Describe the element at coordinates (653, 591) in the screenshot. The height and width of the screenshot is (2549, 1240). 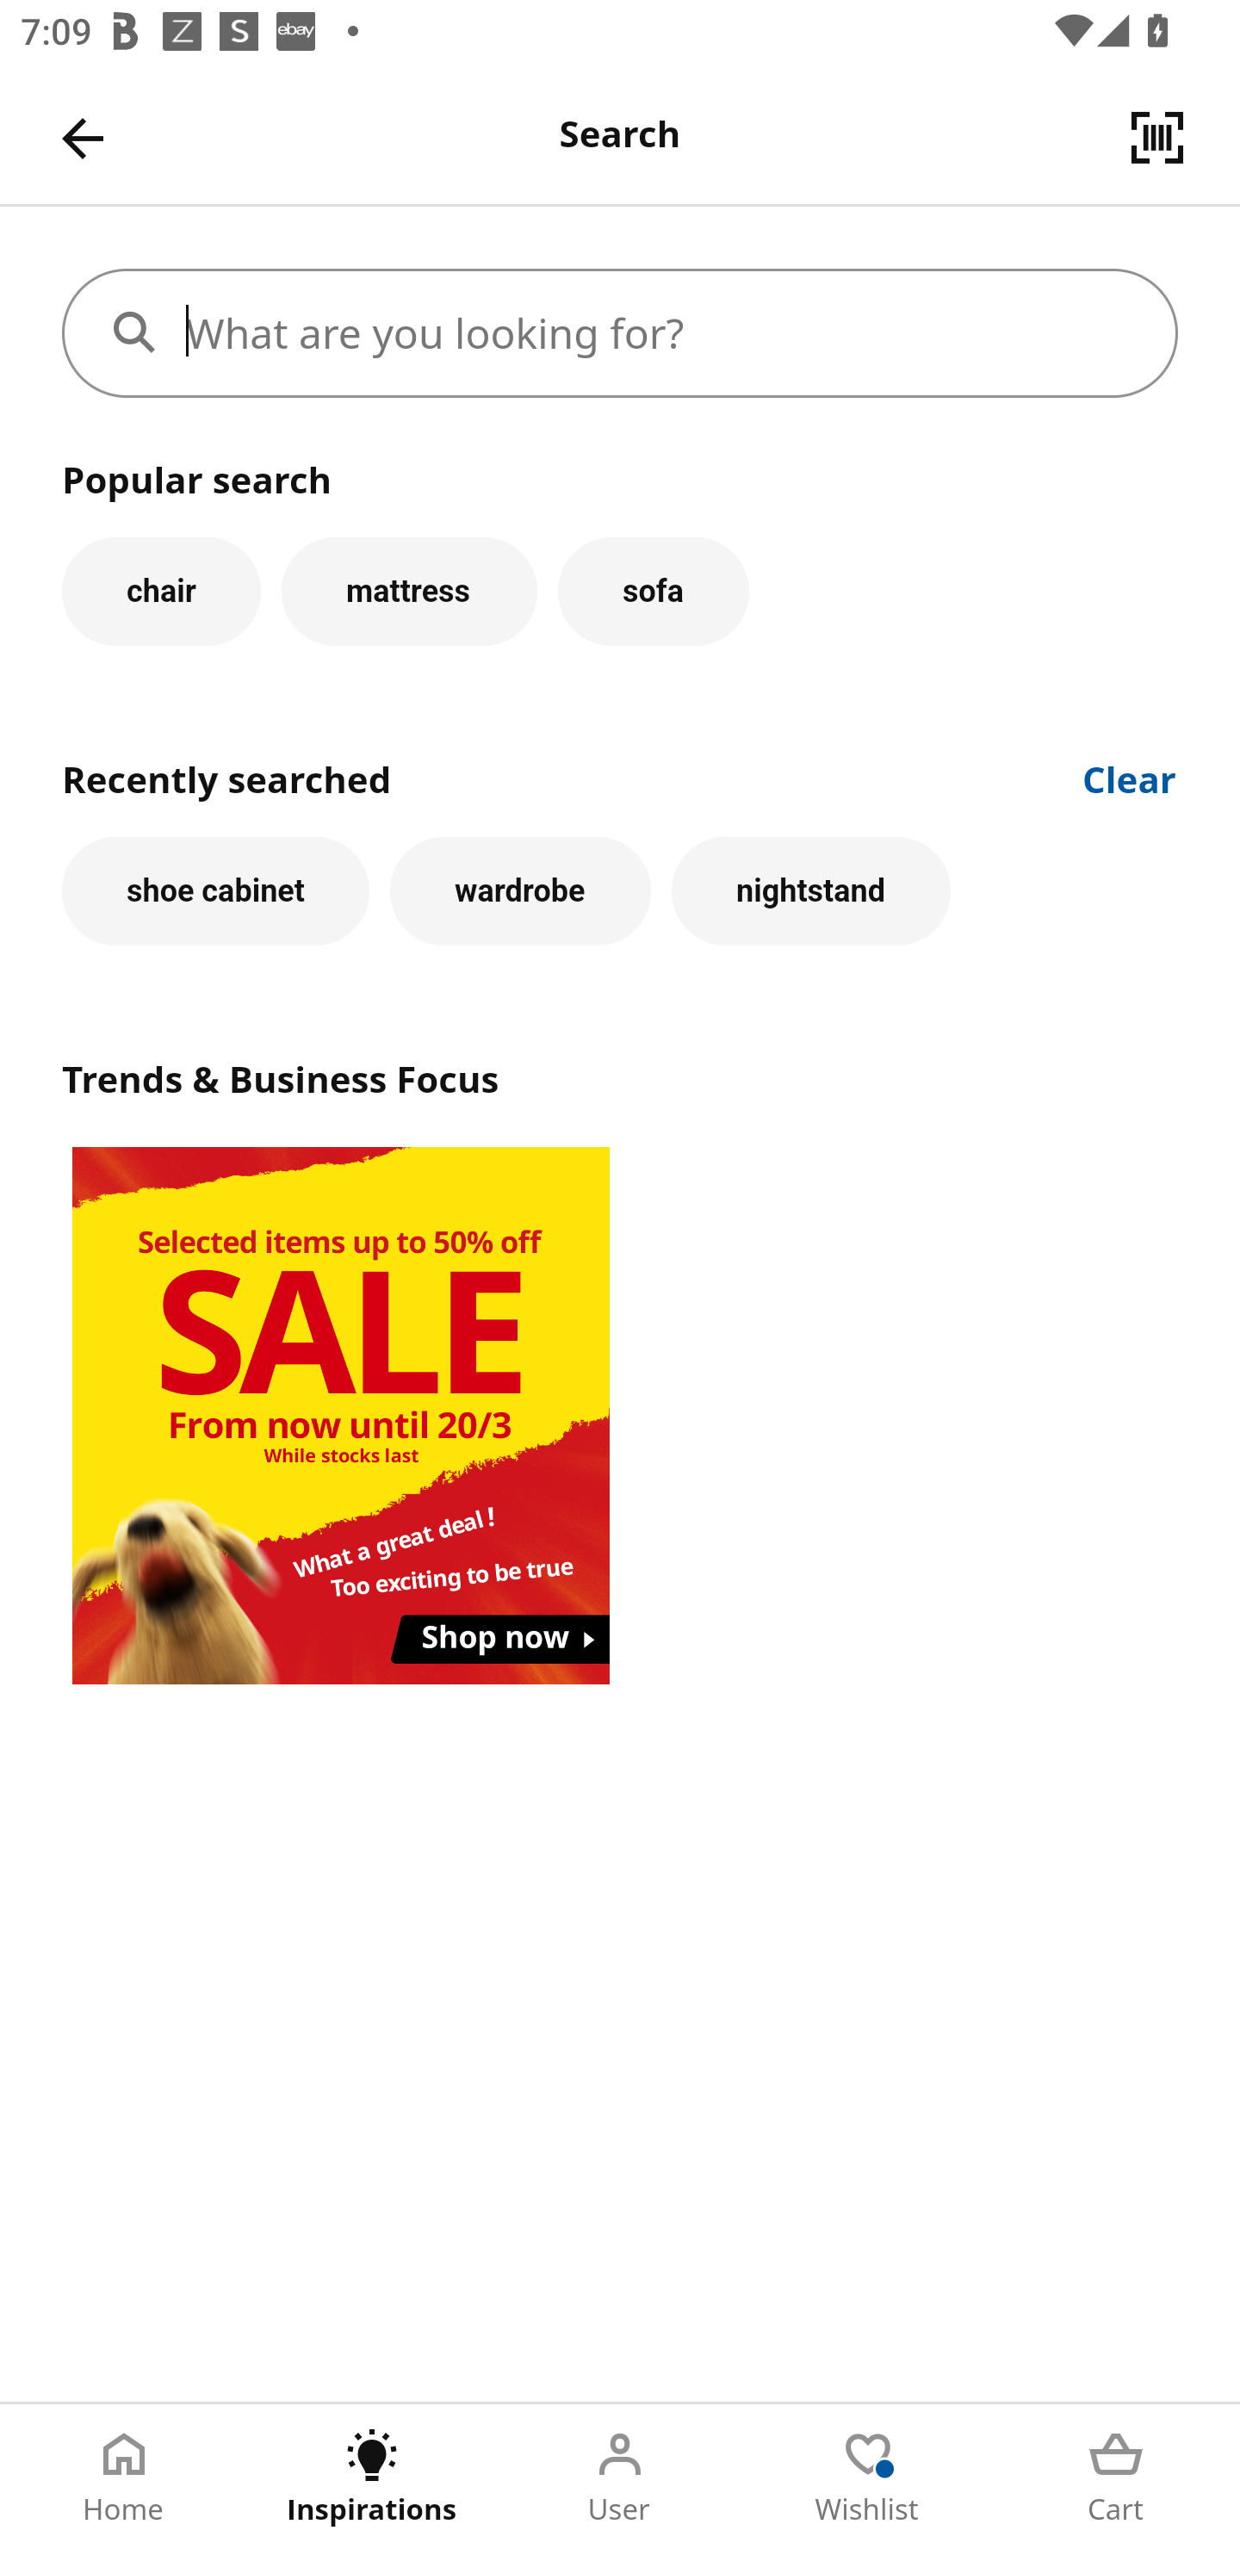
I see `sofa` at that location.